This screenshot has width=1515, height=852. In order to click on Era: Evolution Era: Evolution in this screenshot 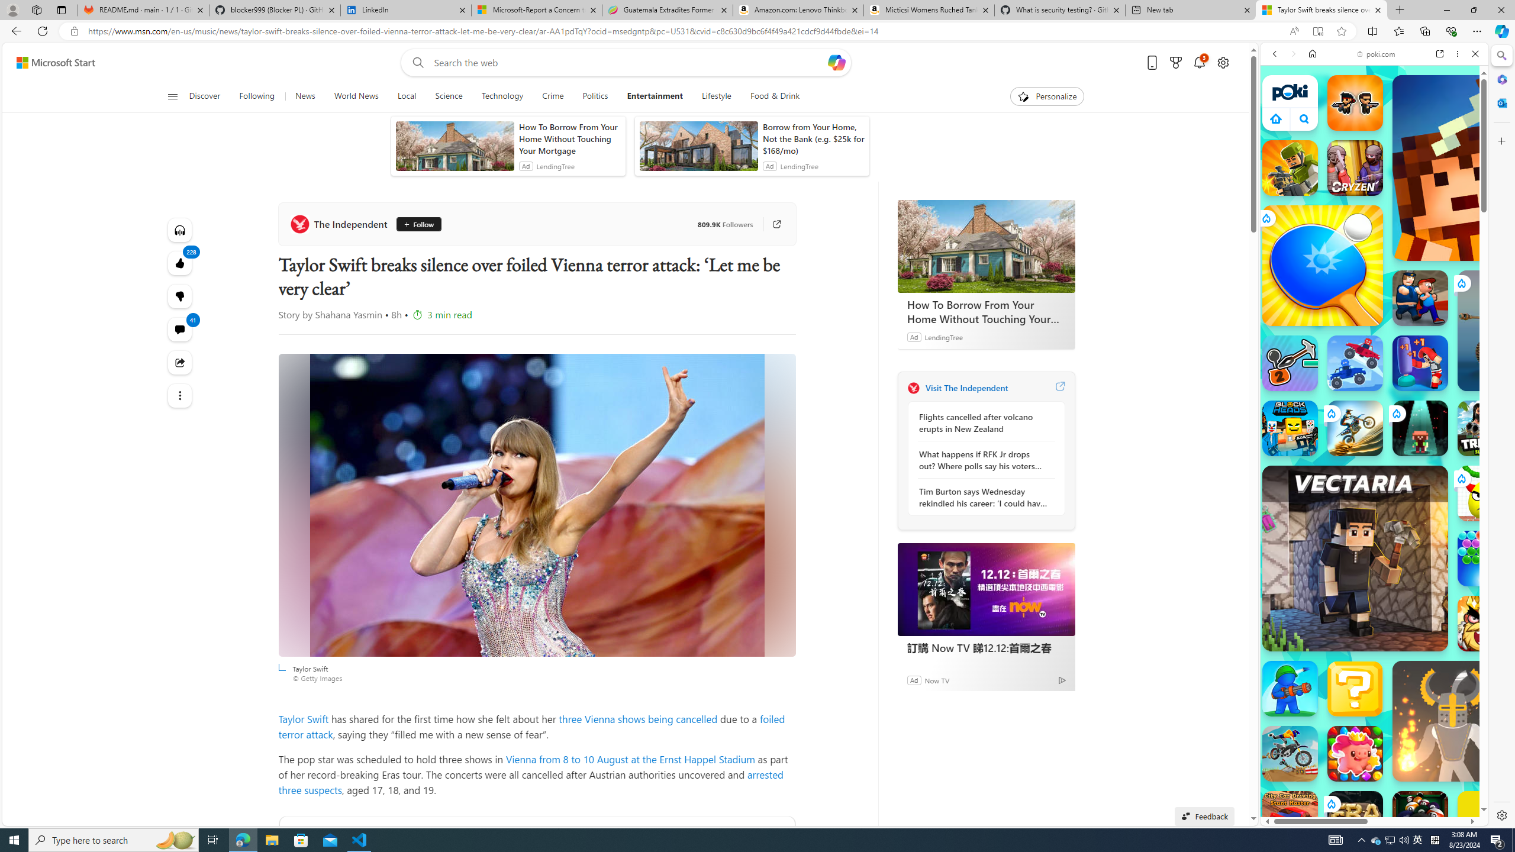, I will do `click(1355, 819)`.